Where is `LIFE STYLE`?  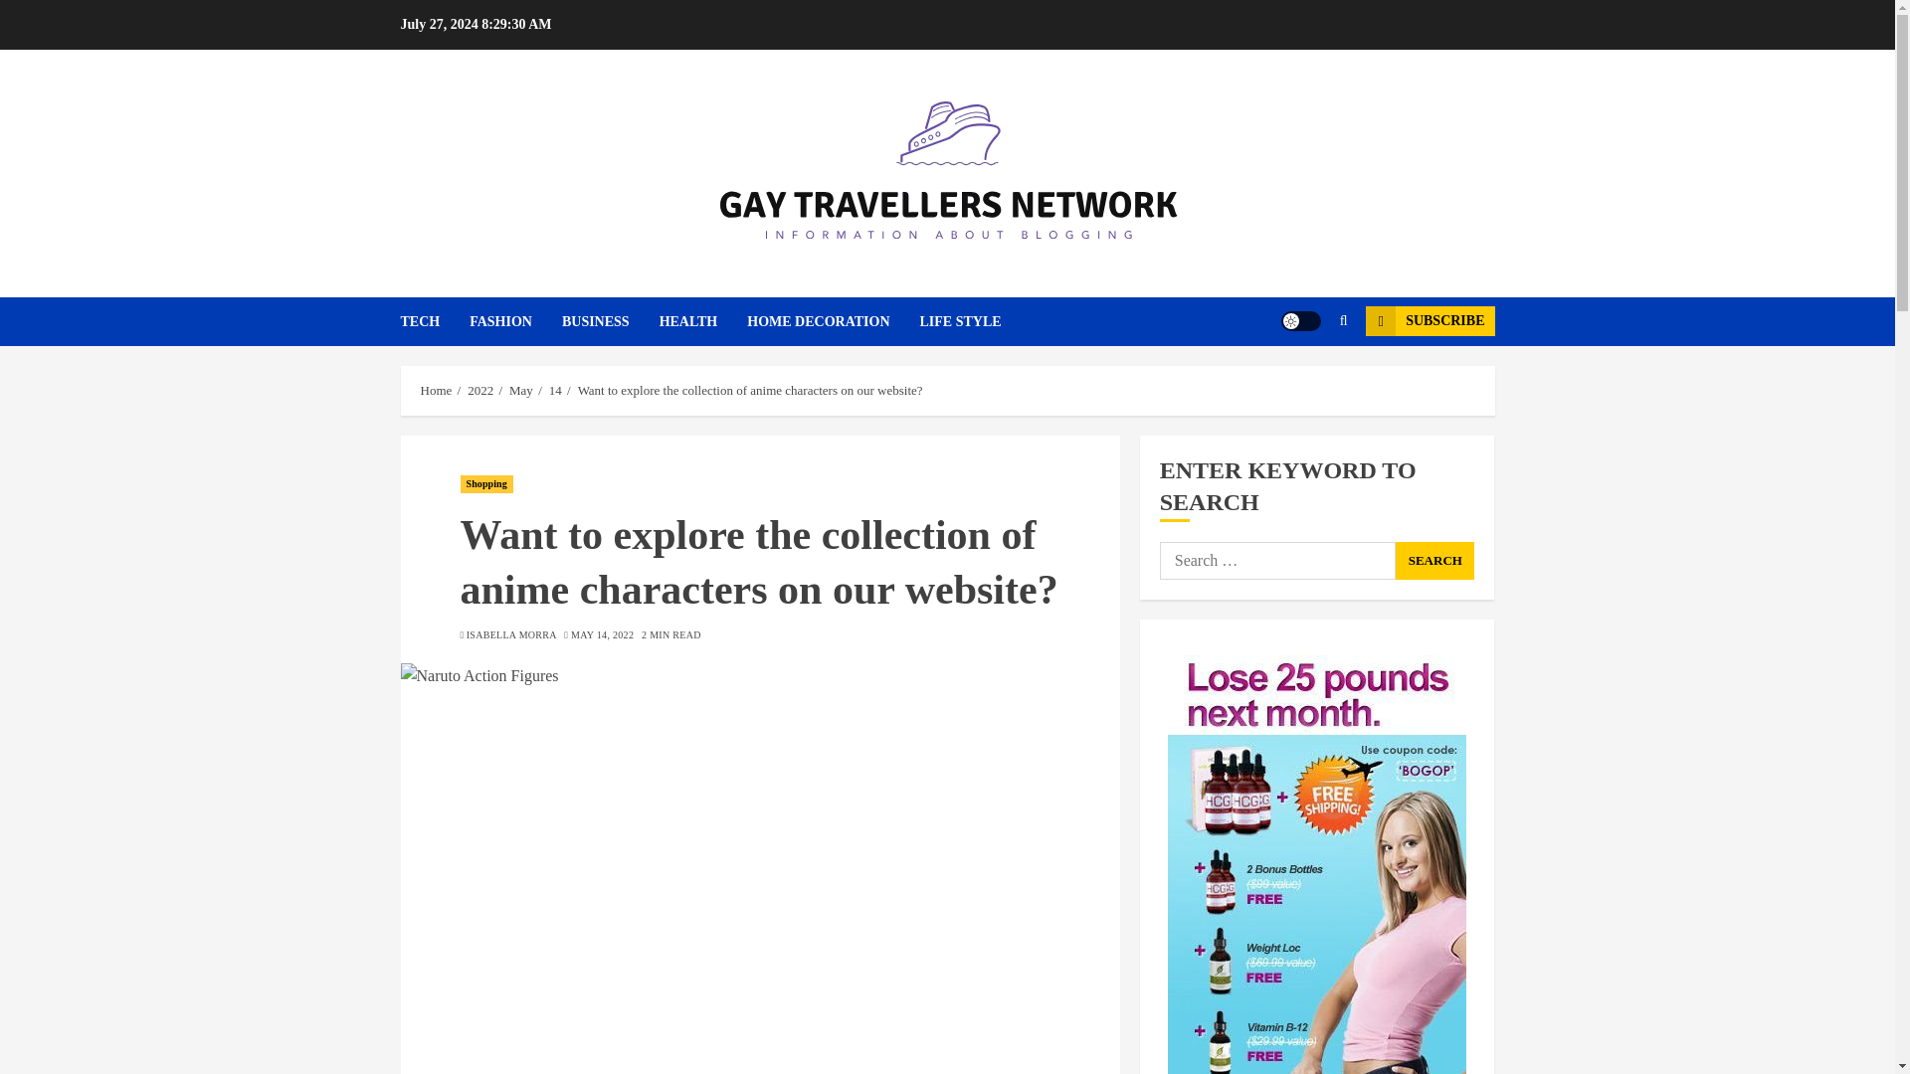 LIFE STYLE is located at coordinates (961, 321).